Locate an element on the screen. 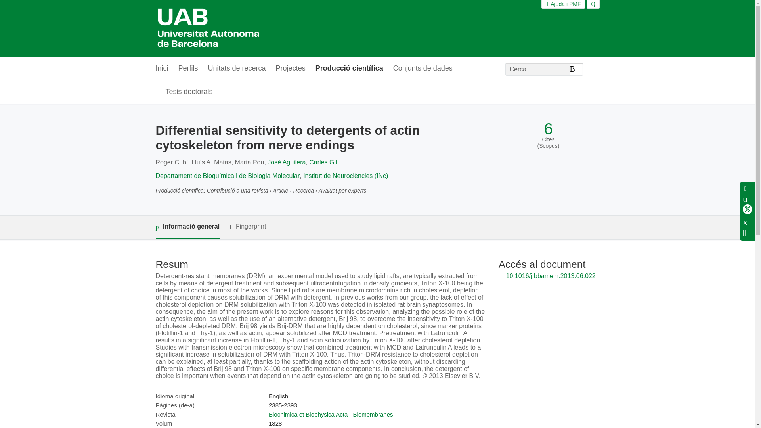 This screenshot has width=761, height=428. Conjunts de dades is located at coordinates (423, 69).